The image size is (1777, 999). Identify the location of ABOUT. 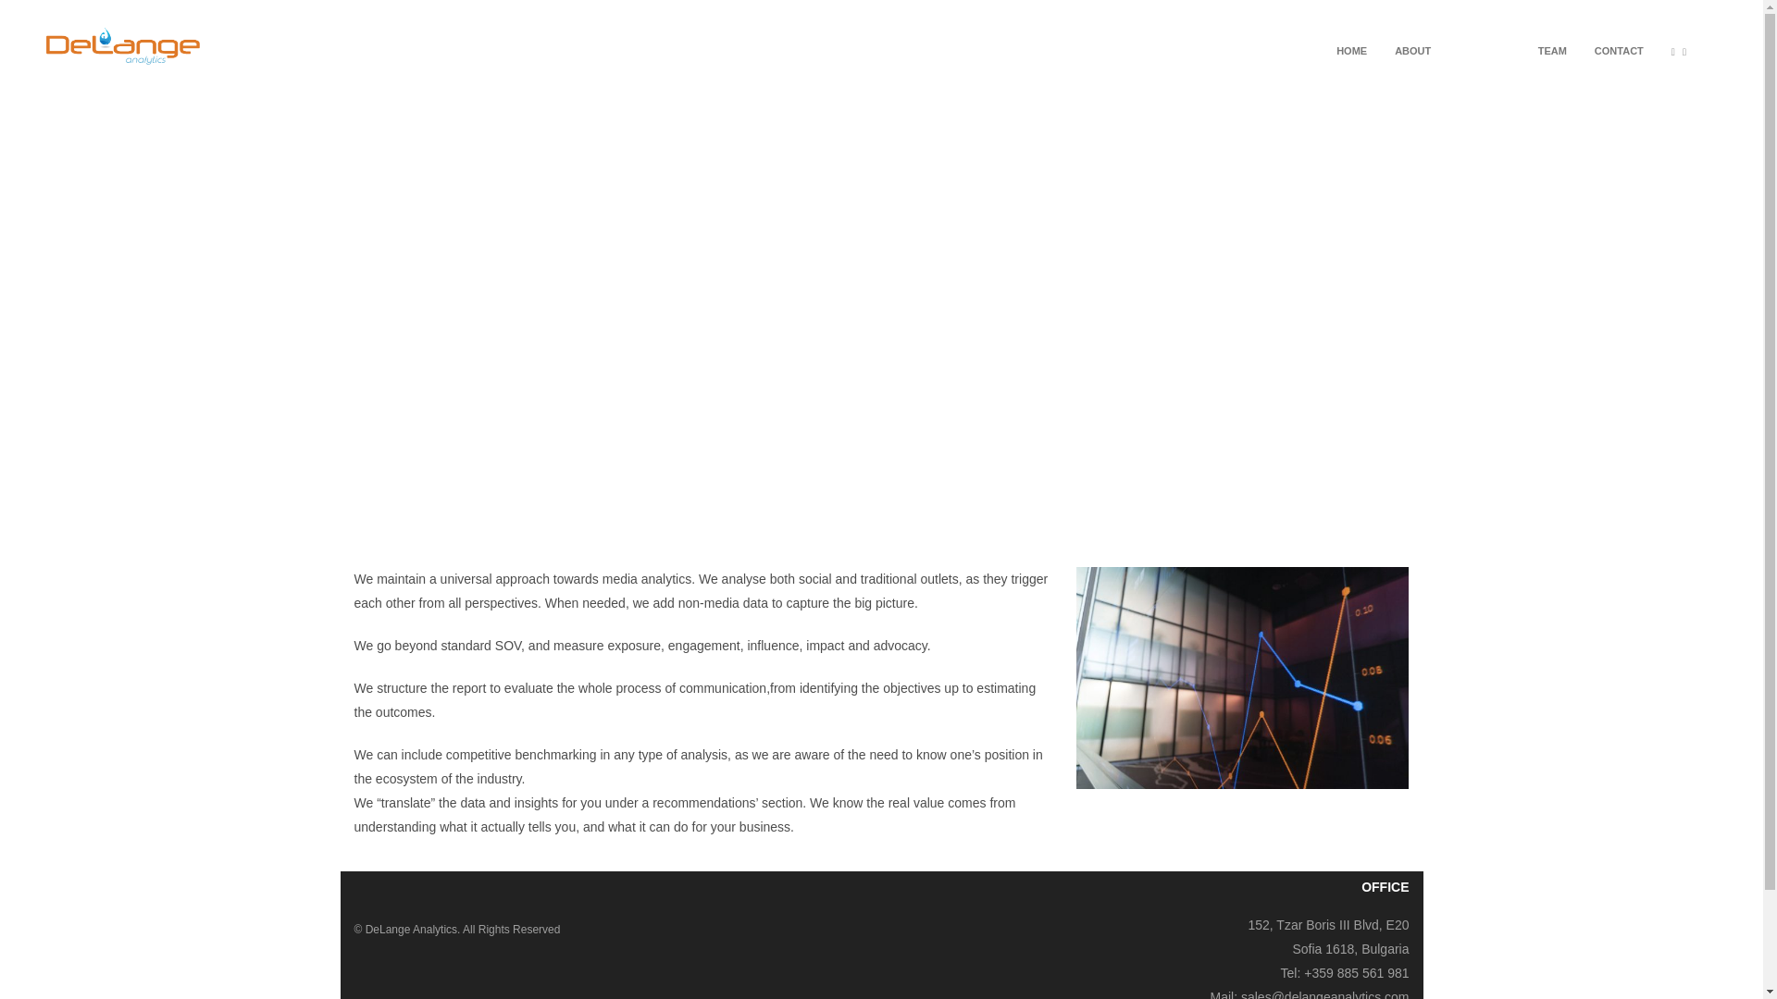
(1412, 55).